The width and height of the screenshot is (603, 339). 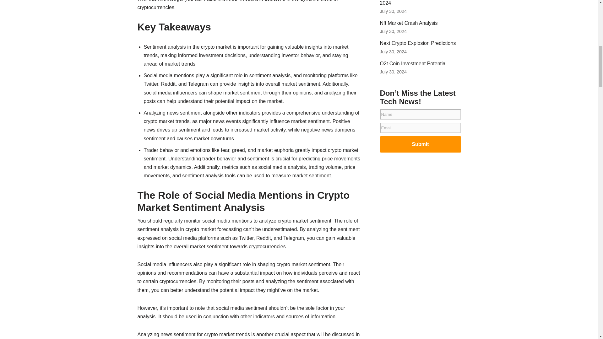 I want to click on O2t Coin Investment Potential, so click(x=413, y=63).